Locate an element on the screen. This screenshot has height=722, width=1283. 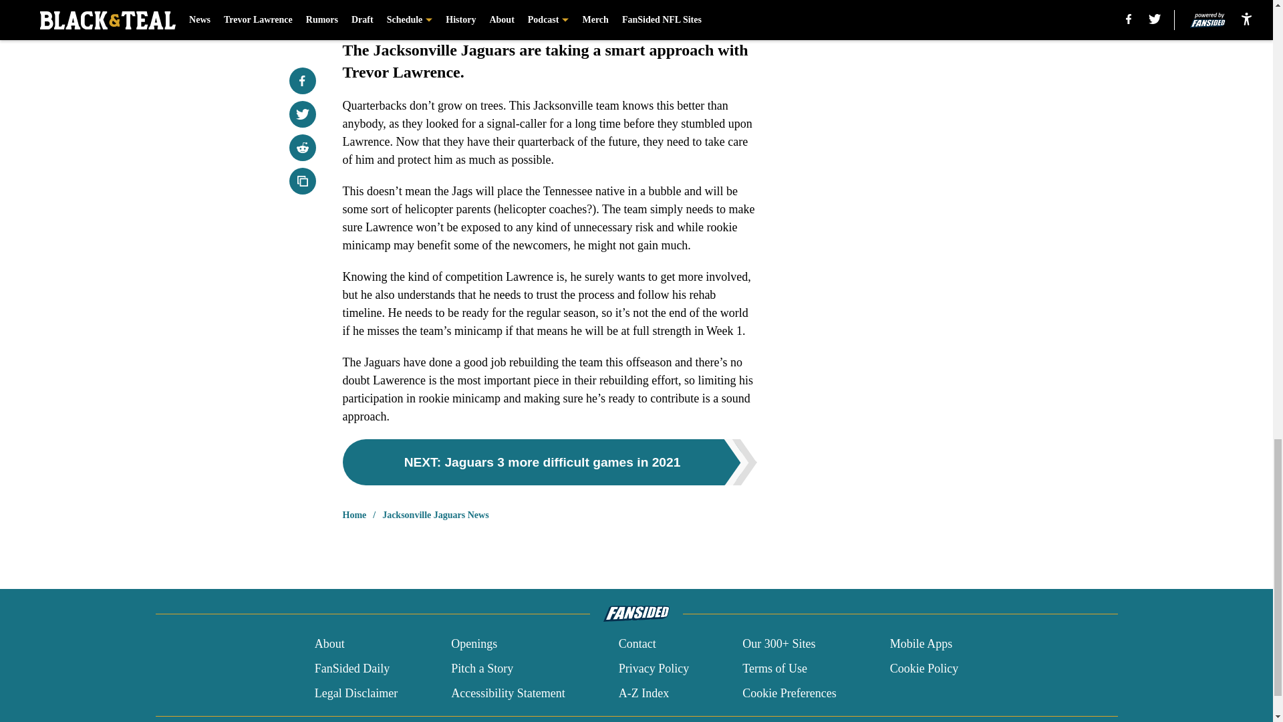
Contact is located at coordinates (637, 644).